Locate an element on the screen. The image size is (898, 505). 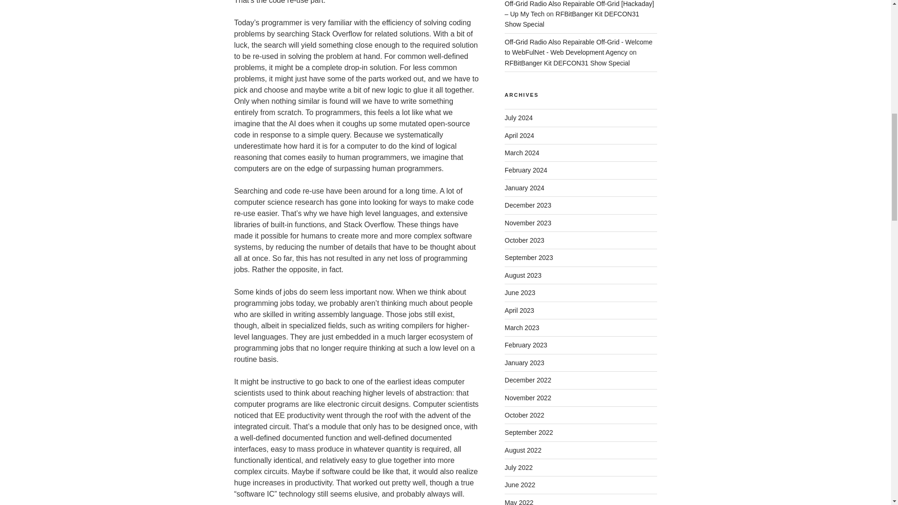
December 2023 is located at coordinates (528, 205).